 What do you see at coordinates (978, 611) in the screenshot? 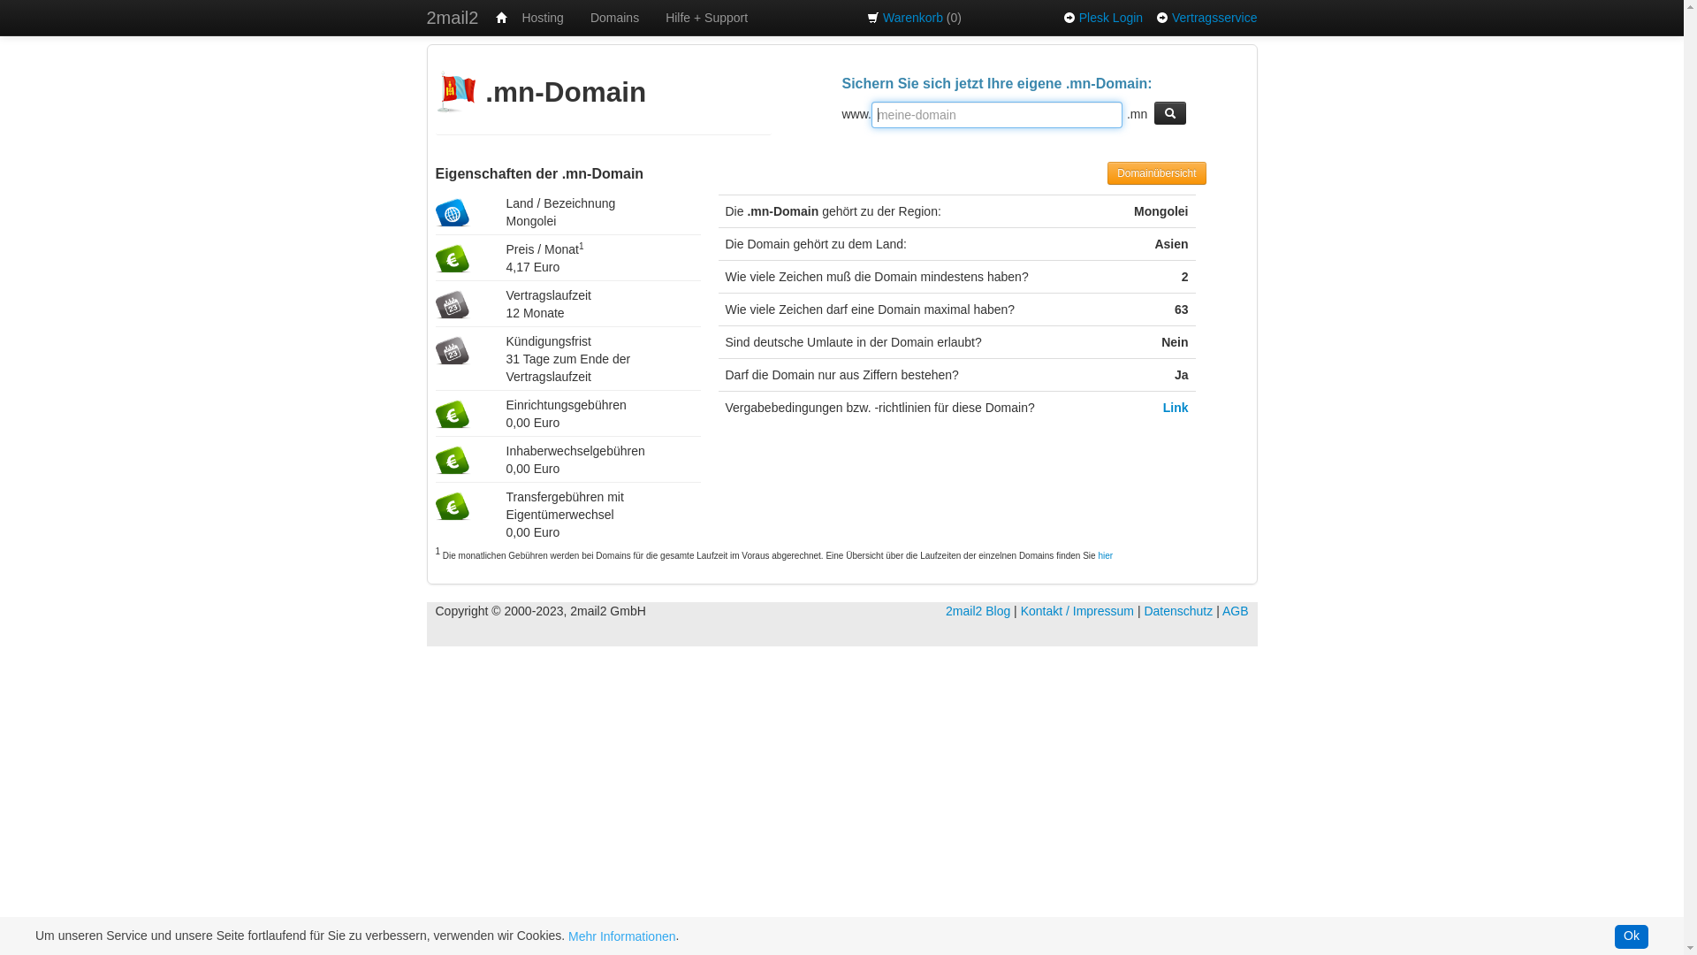
I see `2mail2 Blog` at bounding box center [978, 611].